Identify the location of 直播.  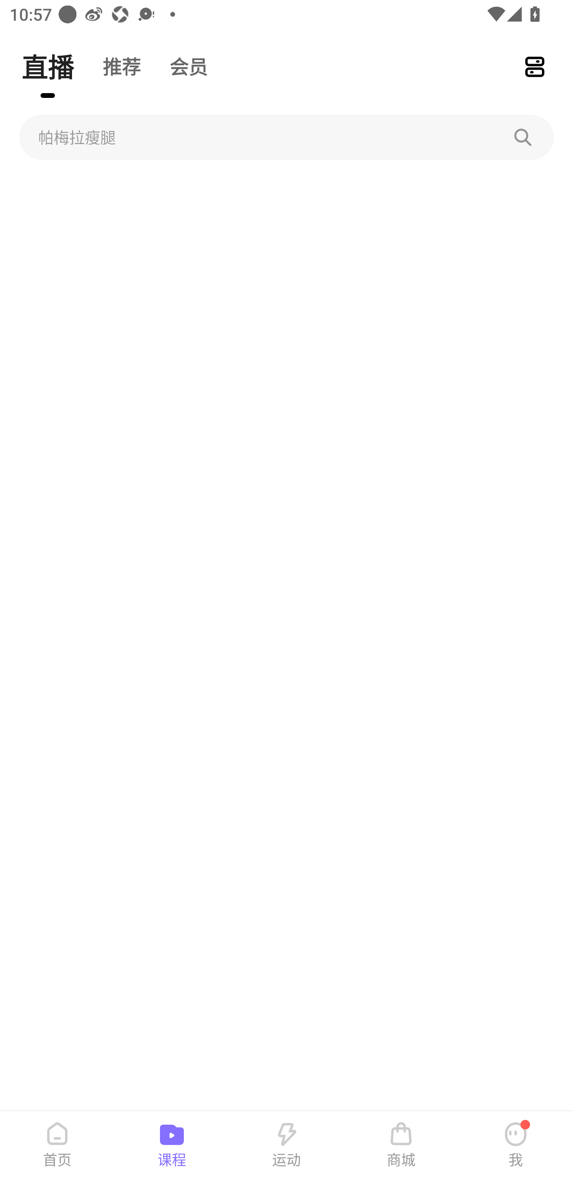
(47, 66).